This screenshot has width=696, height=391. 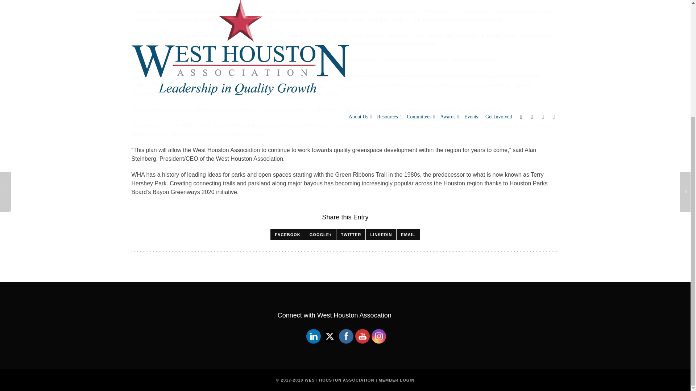 What do you see at coordinates (287, 235) in the screenshot?
I see `Share this Entry on Facebook` at bounding box center [287, 235].